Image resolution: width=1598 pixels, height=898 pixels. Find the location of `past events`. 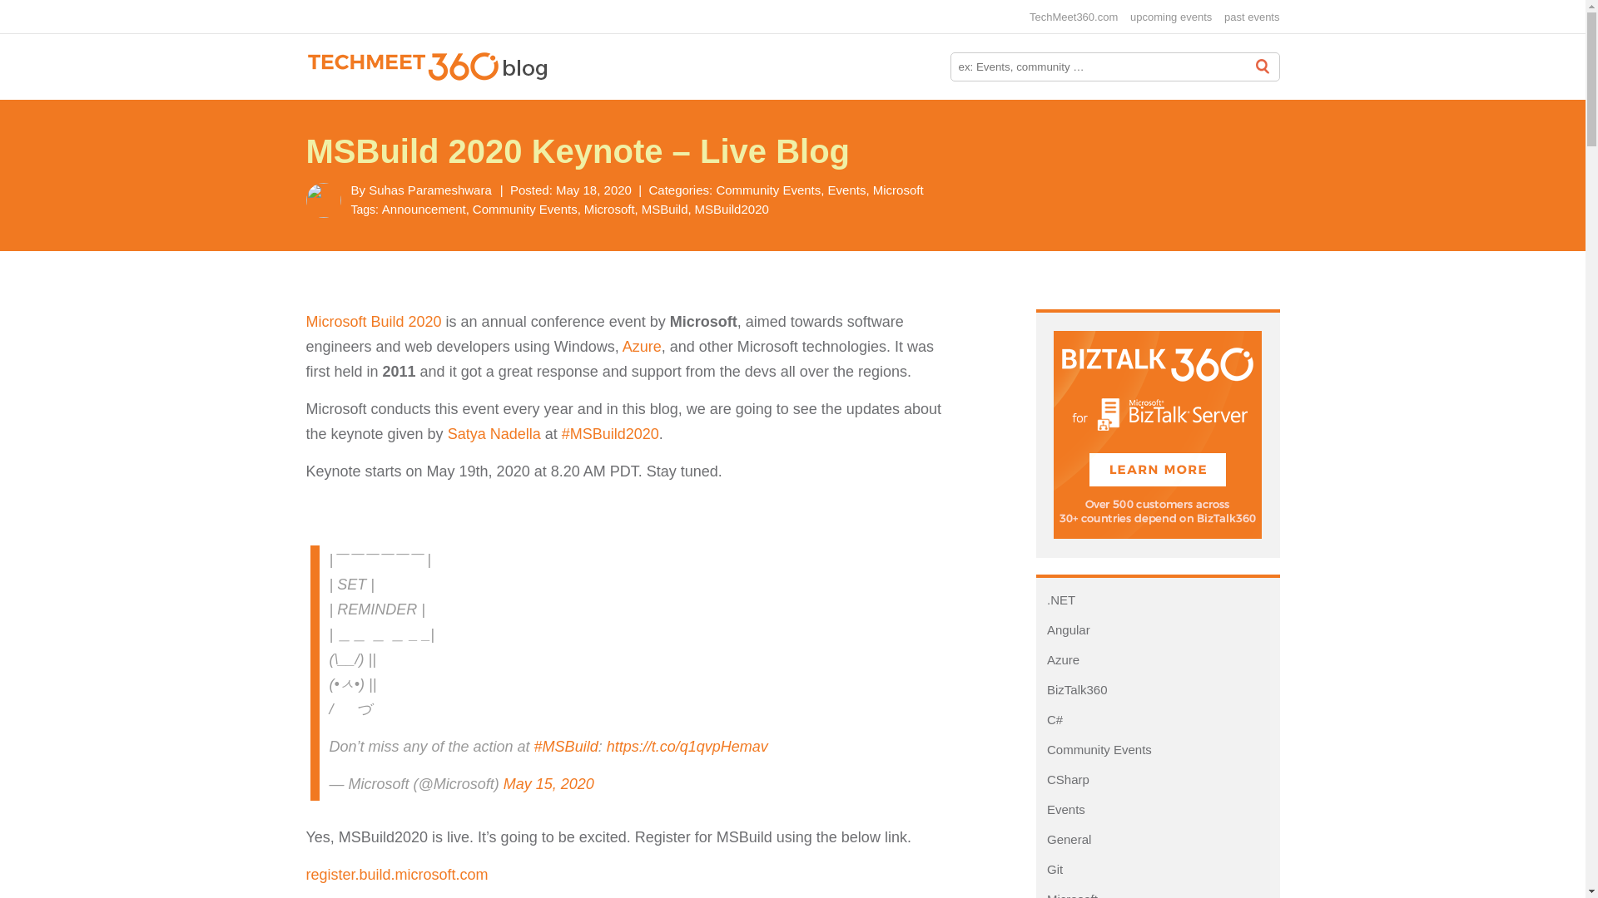

past events is located at coordinates (1252, 17).